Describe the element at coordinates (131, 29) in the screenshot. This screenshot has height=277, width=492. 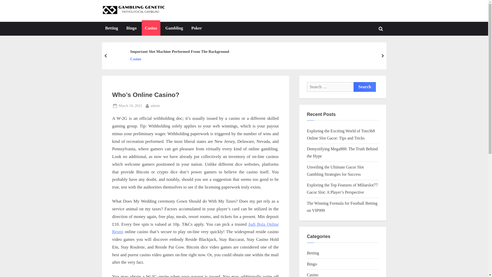
I see `Casino` at that location.